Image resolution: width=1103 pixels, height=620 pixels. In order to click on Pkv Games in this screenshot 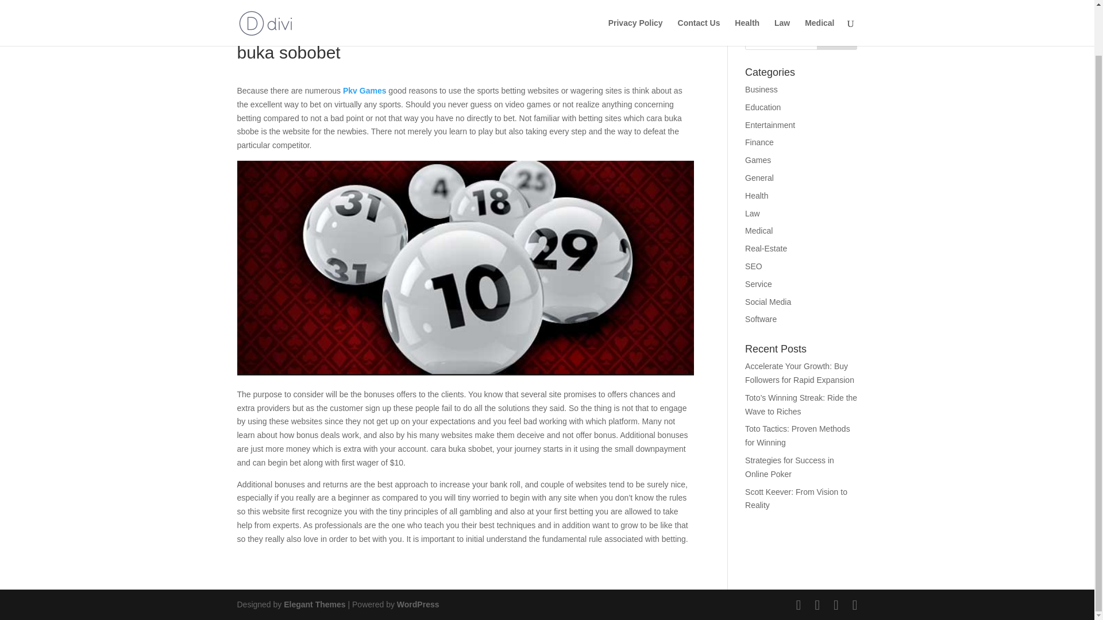, I will do `click(365, 91)`.